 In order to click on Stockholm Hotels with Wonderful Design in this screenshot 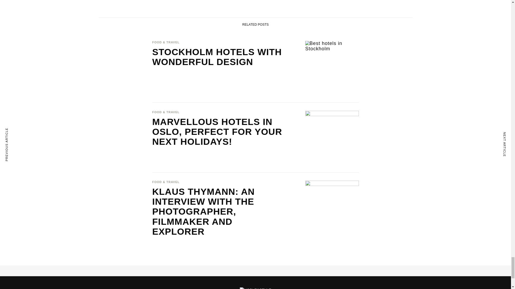, I will do `click(218, 57)`.